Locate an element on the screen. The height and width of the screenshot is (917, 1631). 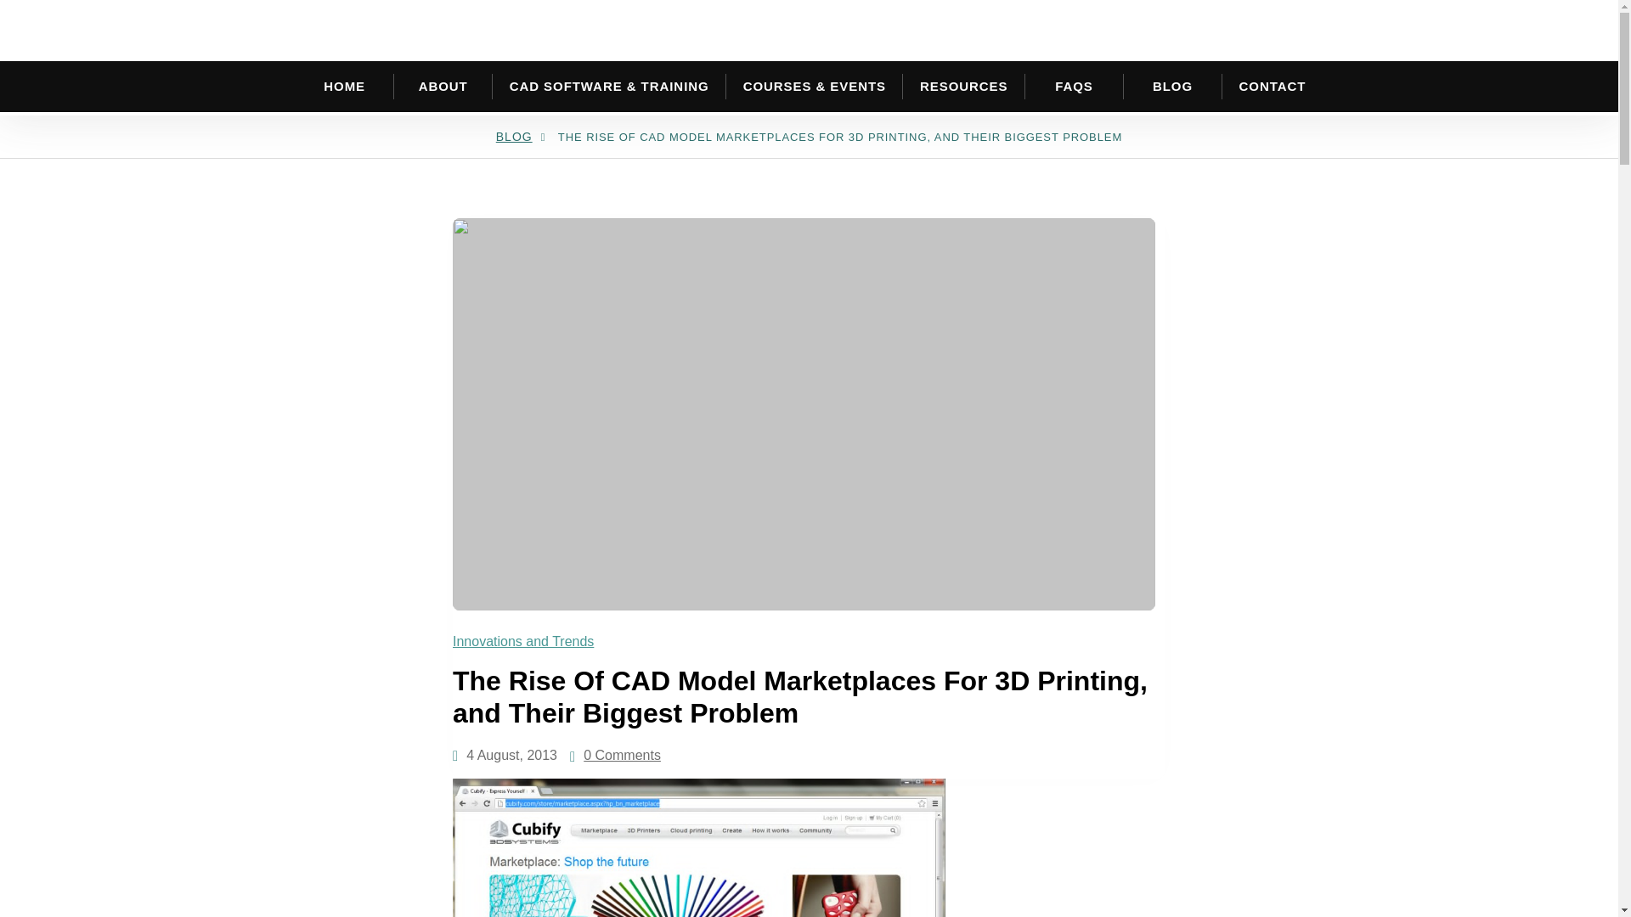
Innovations and Trends is located at coordinates (527, 641).